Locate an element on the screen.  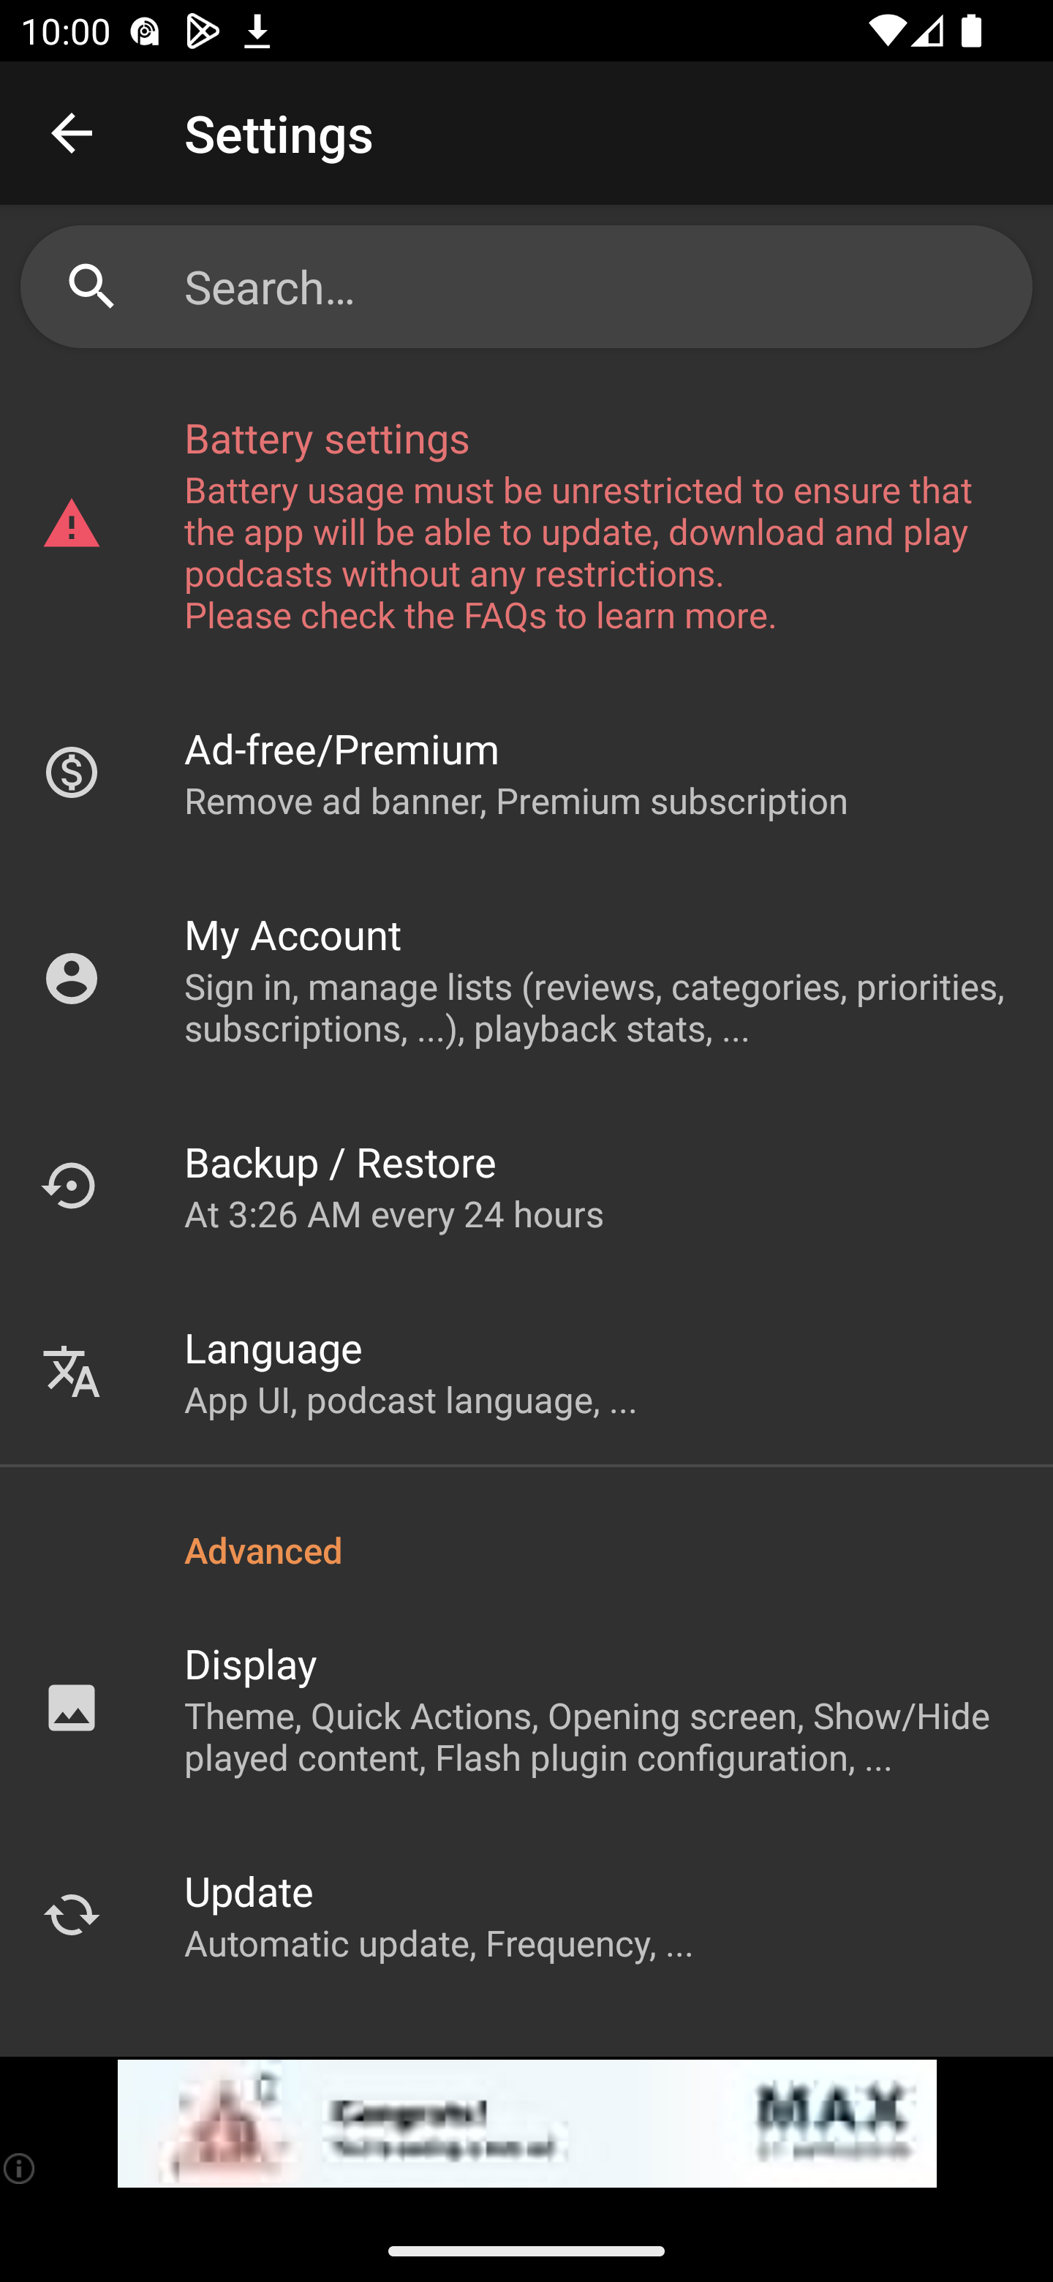
Navigate up is located at coordinates (72, 133).